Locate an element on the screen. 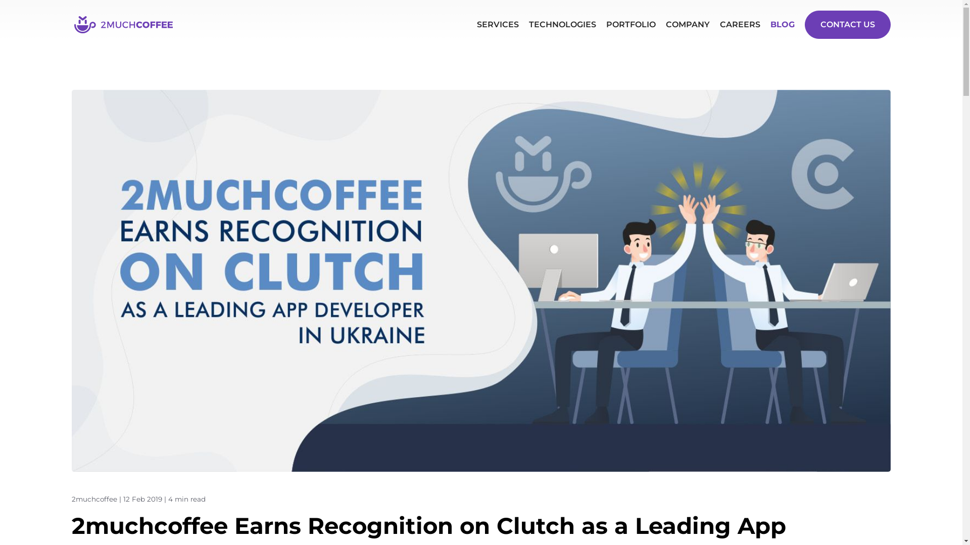 The image size is (970, 545). BLOG is located at coordinates (783, 24).